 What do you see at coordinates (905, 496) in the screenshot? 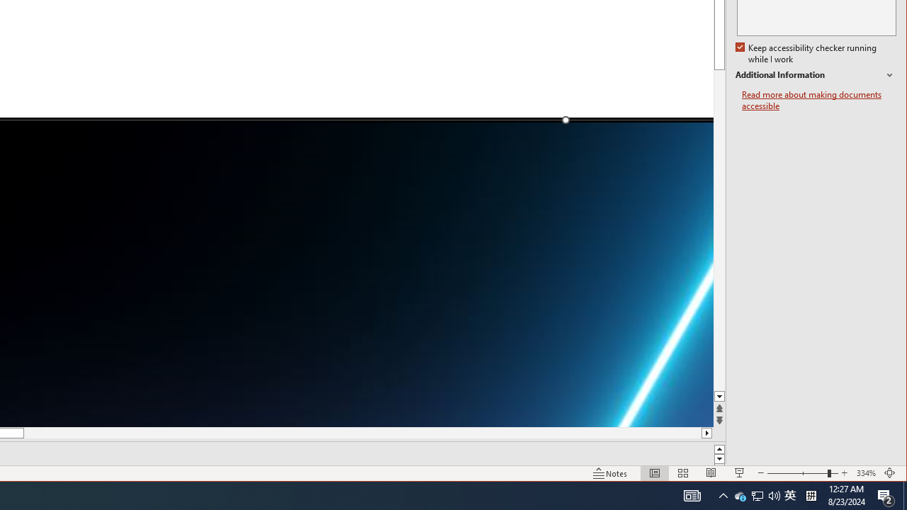
I see `Show desktop` at bounding box center [905, 496].